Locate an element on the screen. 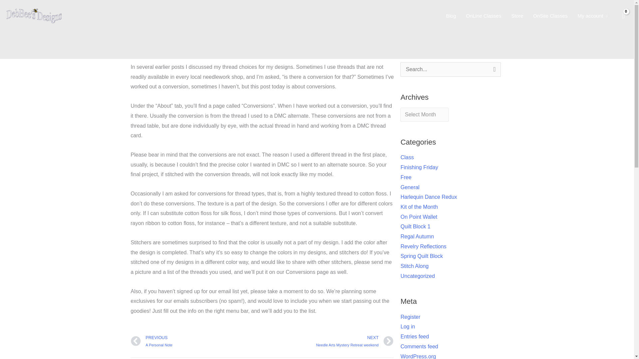 This screenshot has height=359, width=639. Class is located at coordinates (592, 16).